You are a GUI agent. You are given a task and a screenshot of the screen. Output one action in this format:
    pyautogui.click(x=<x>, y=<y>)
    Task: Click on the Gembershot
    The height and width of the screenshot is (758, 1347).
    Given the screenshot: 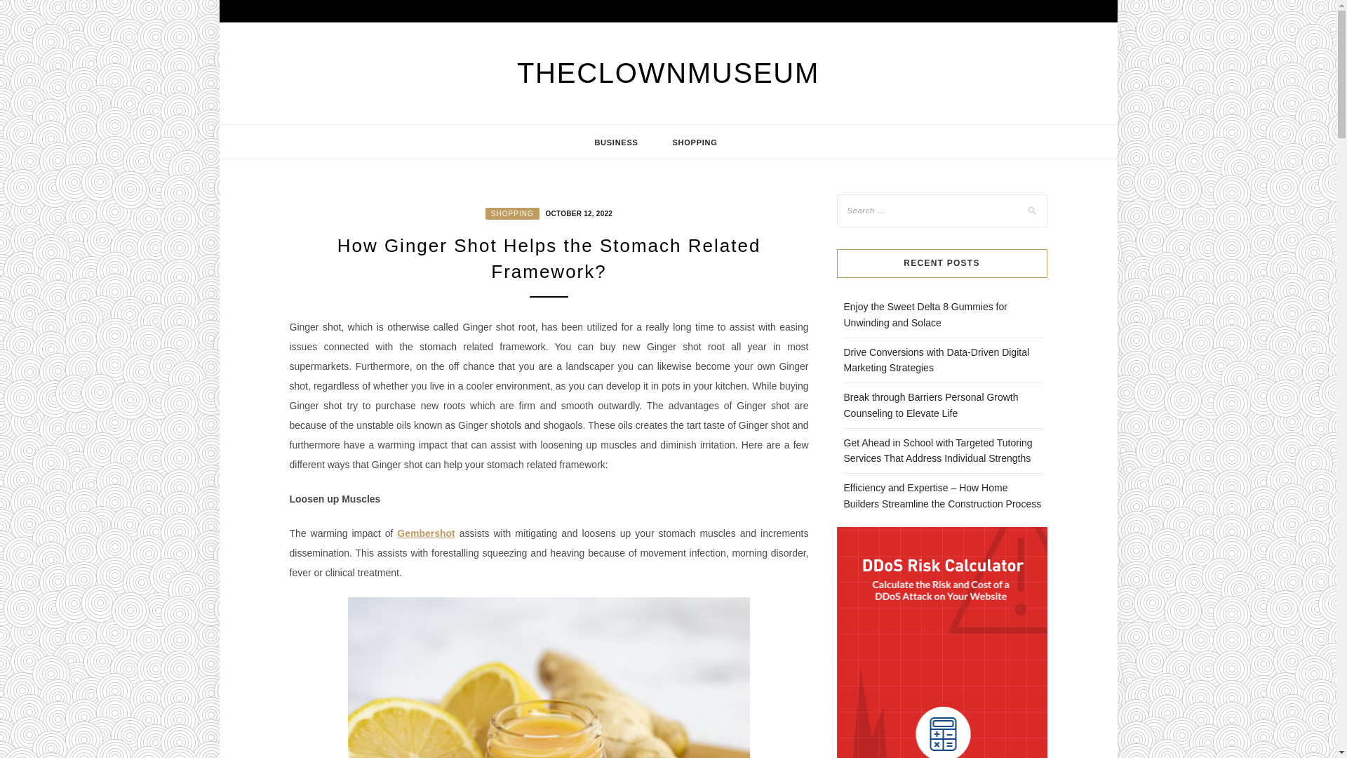 What is the action you would take?
    pyautogui.click(x=426, y=533)
    